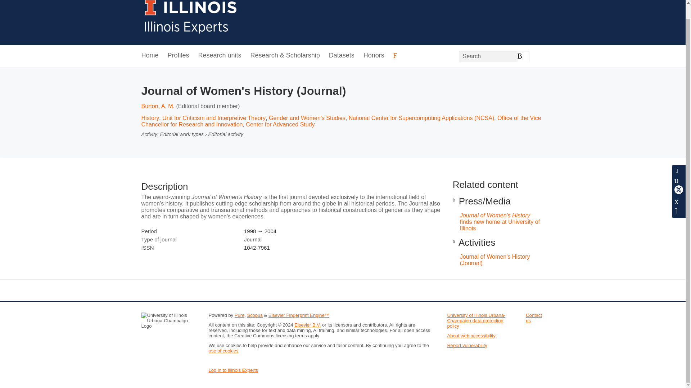  I want to click on University of Illinois Urbana-Champaign Home, so click(191, 19).